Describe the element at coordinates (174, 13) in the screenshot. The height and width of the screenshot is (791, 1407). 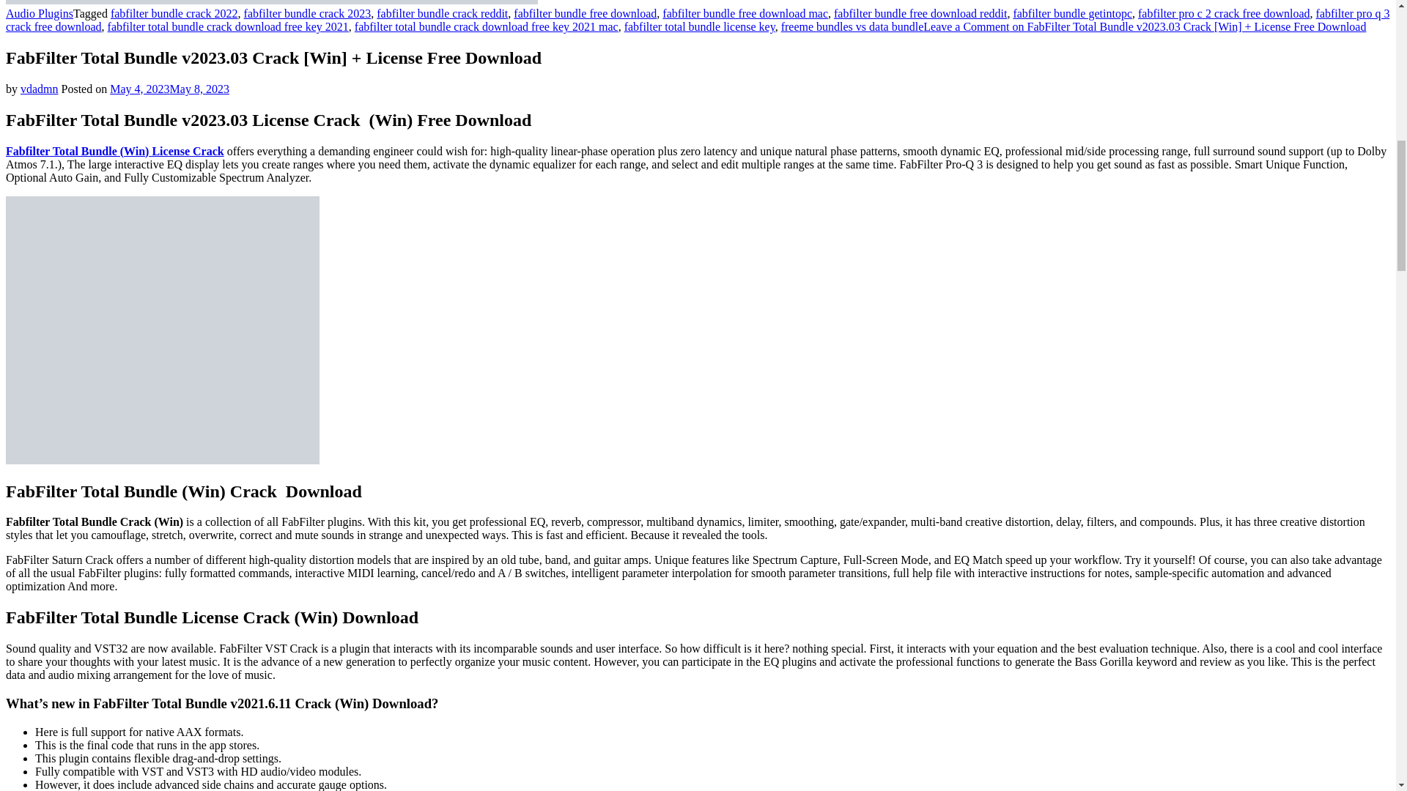
I see `fabfilter bundle crack 2022` at that location.